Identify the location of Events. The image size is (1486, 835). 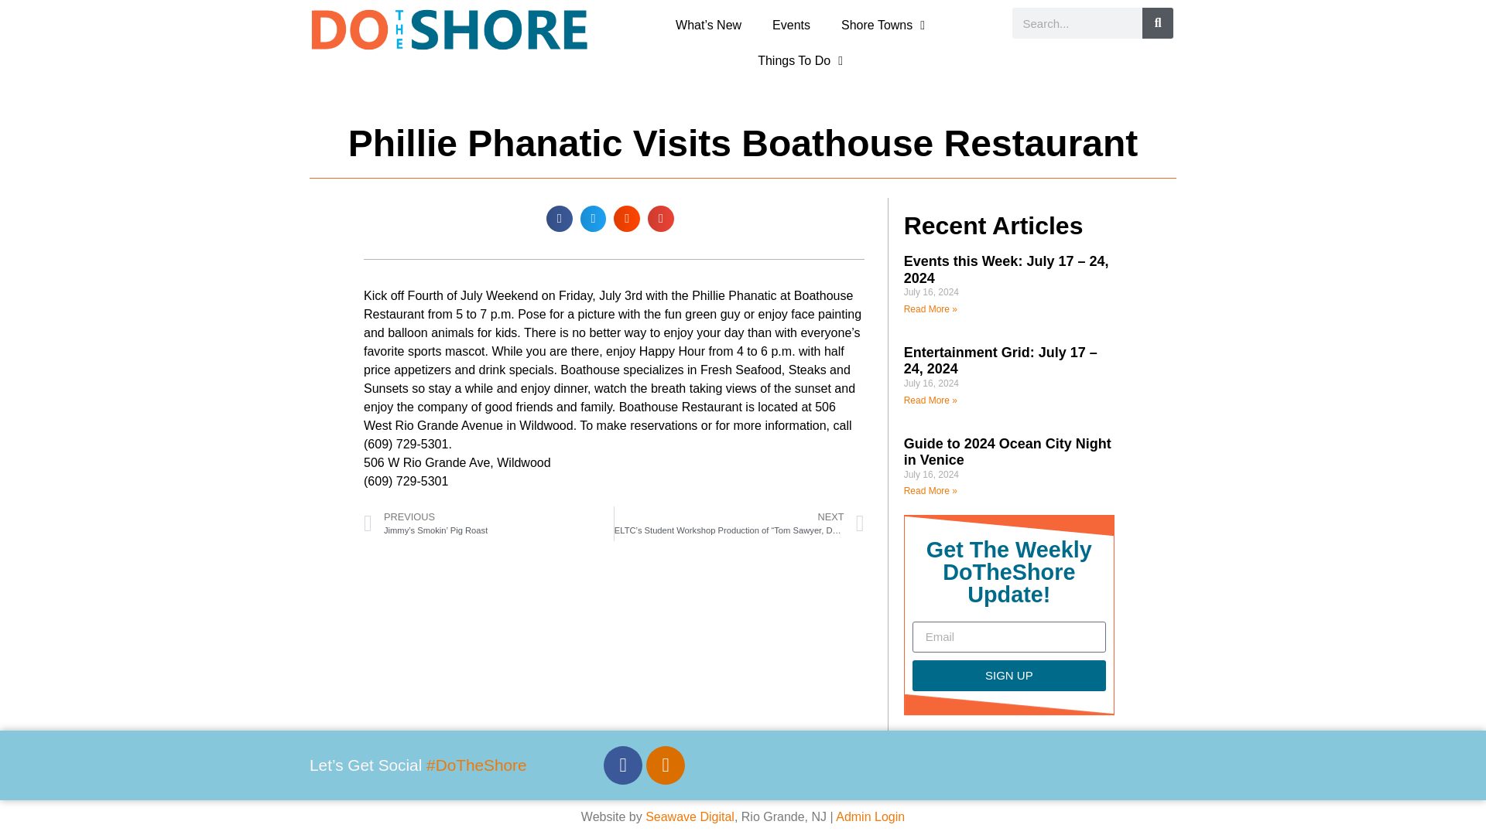
(791, 25).